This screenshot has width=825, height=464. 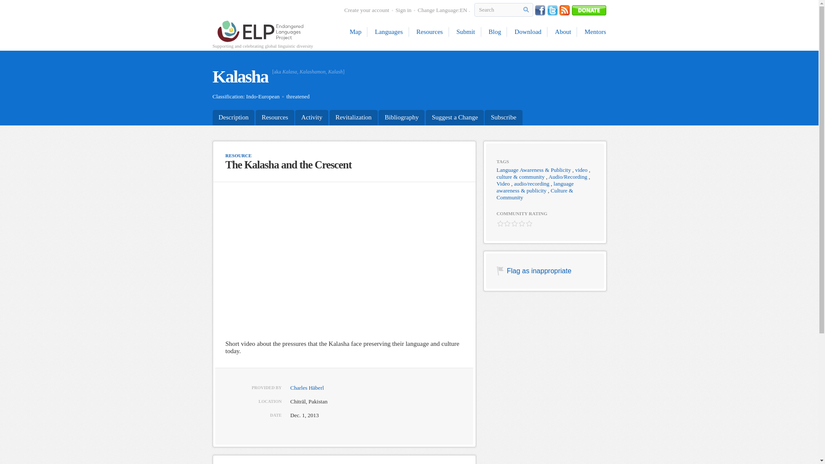 What do you see at coordinates (430, 32) in the screenshot?
I see `Resources` at bounding box center [430, 32].